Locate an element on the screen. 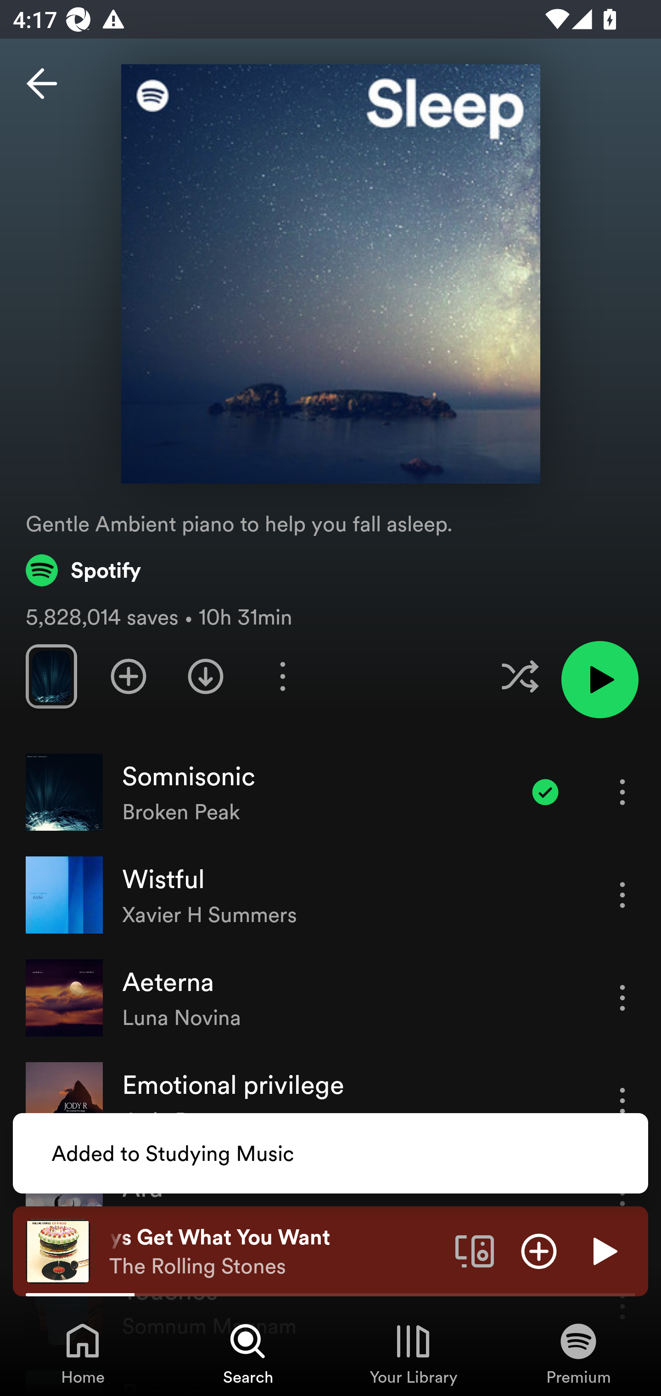 Image resolution: width=661 pixels, height=1396 pixels. Add playlist to Your Library is located at coordinates (129, 676).